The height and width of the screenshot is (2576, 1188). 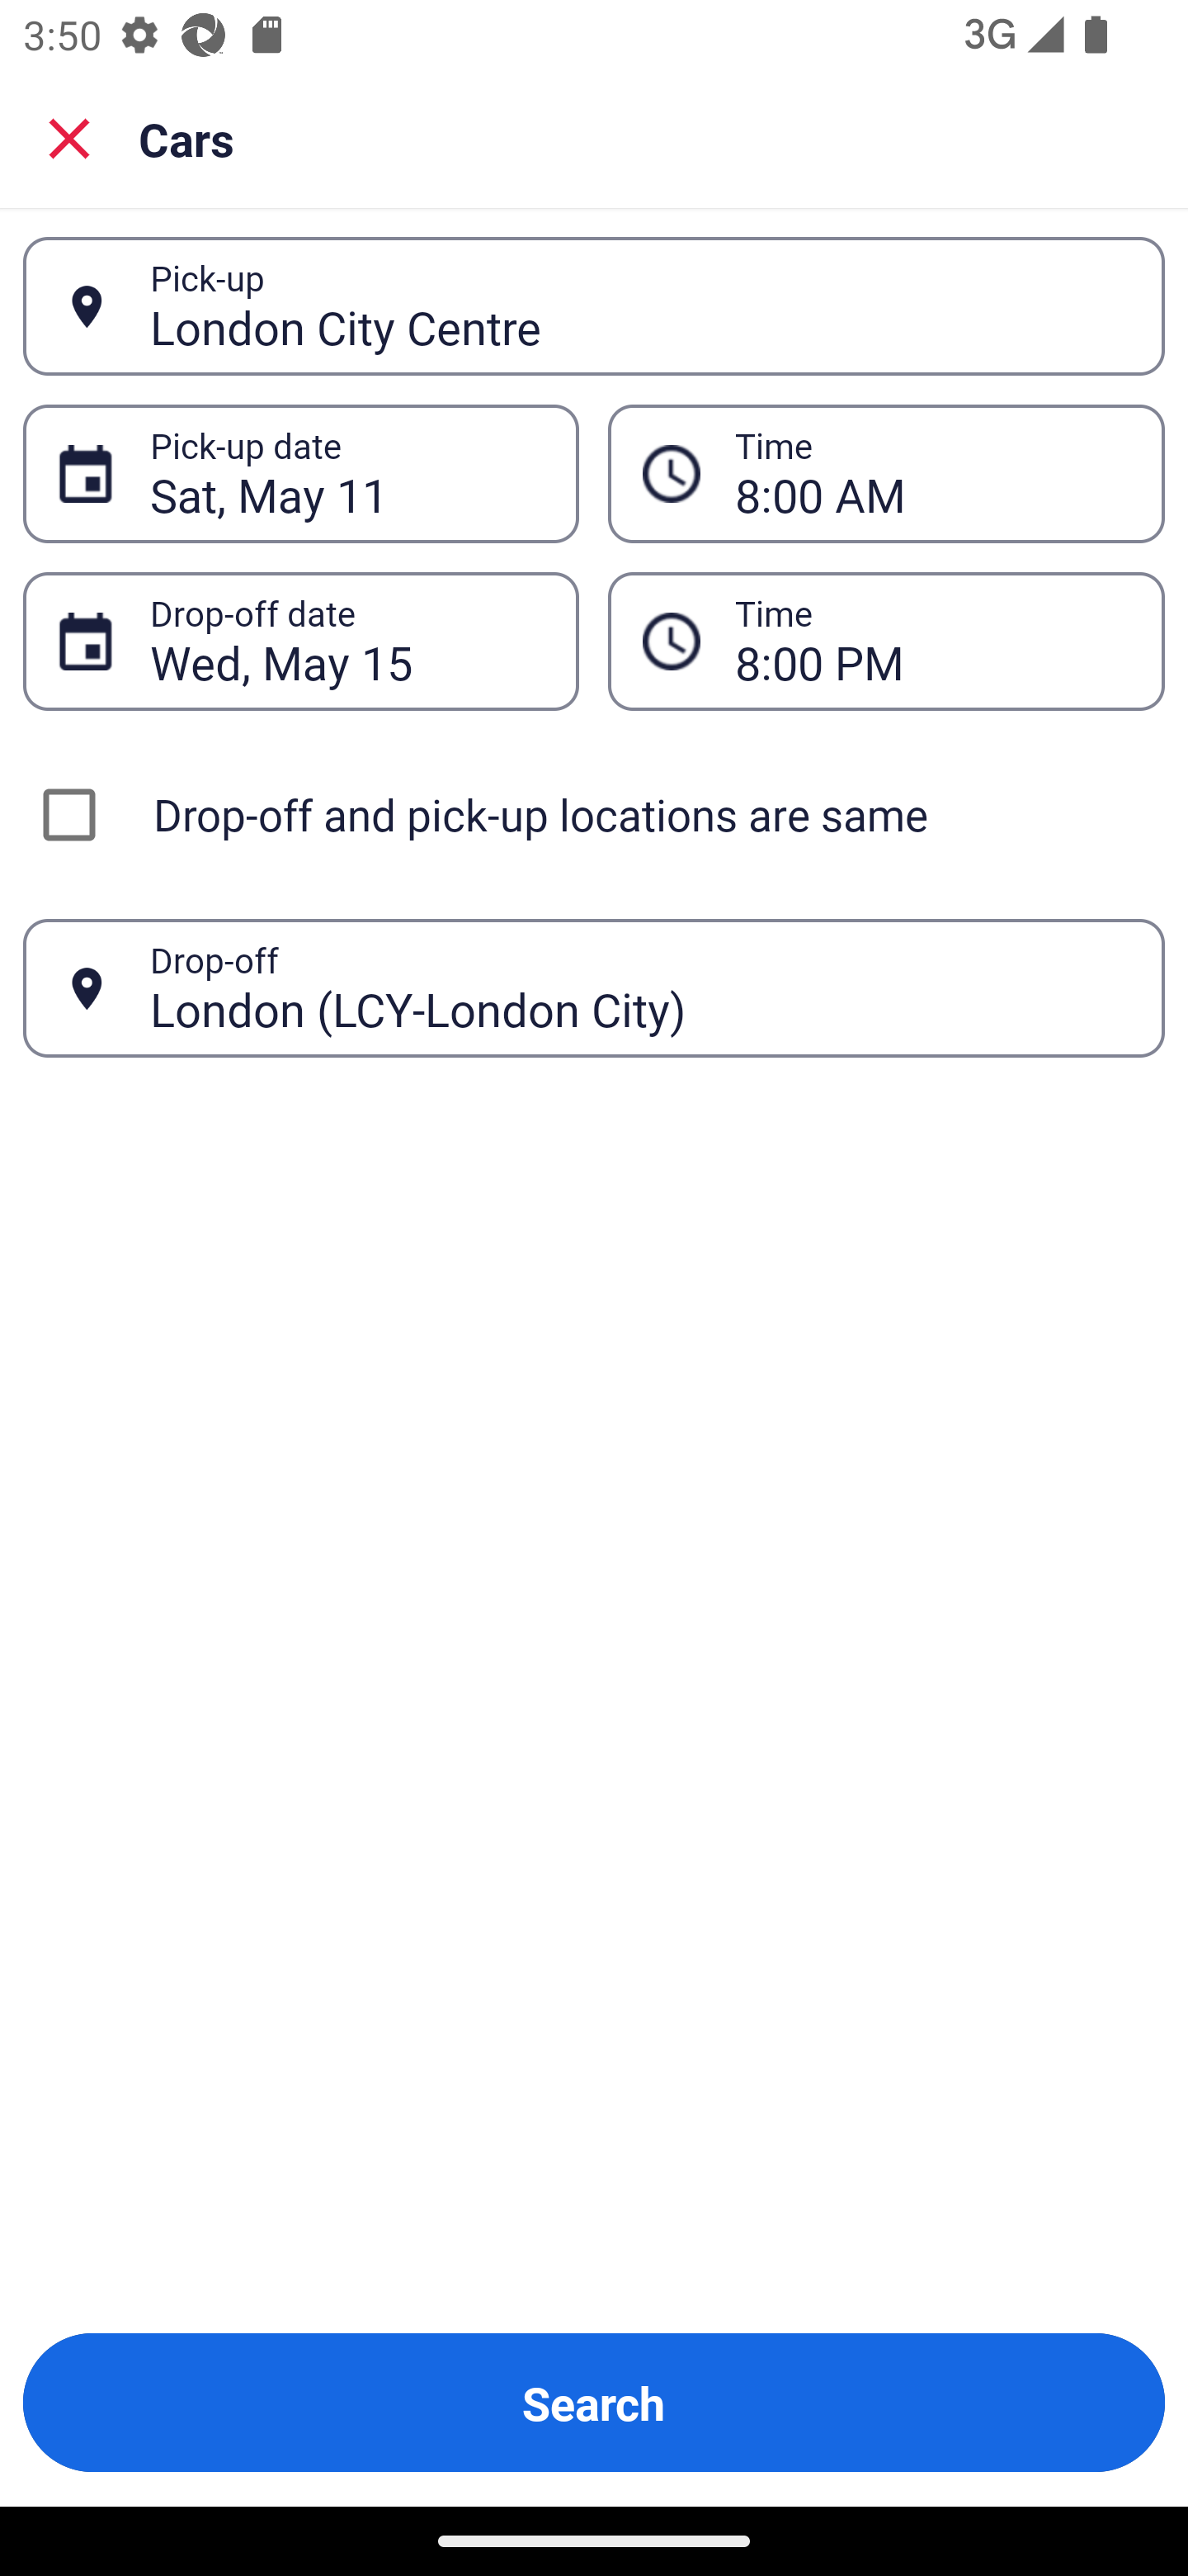 What do you see at coordinates (300, 474) in the screenshot?
I see `Sat, May 11 Pick-up date` at bounding box center [300, 474].